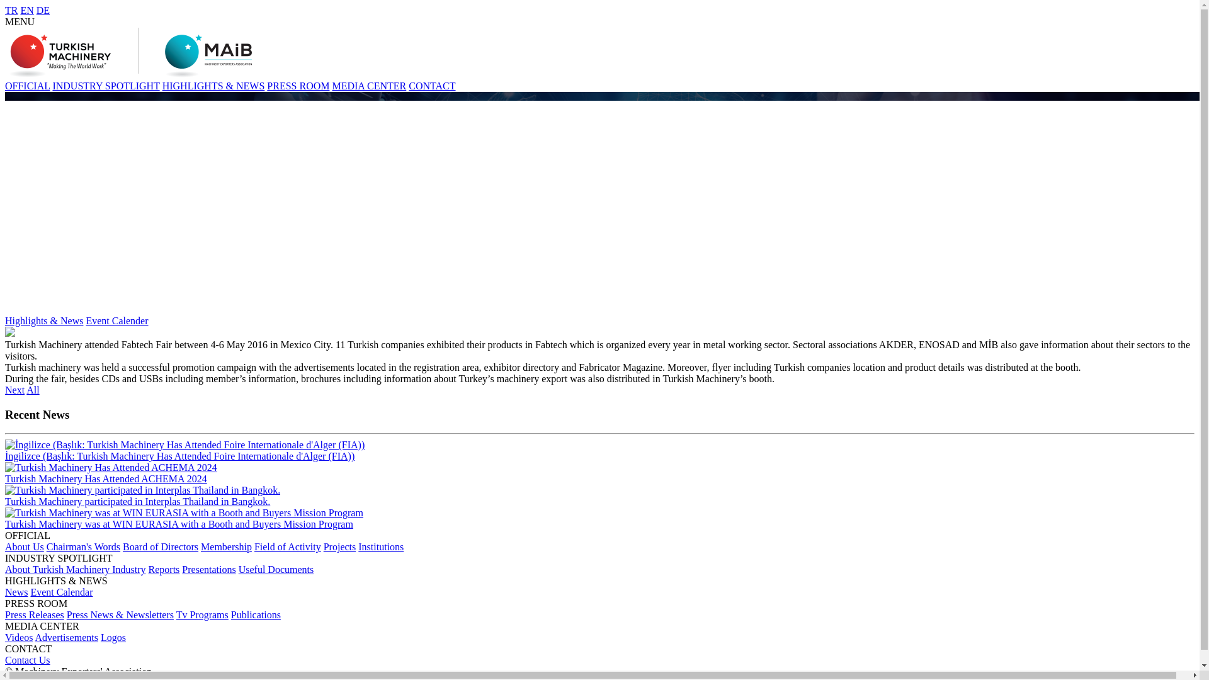 The width and height of the screenshot is (1209, 680). I want to click on MEDIA CENTER, so click(369, 86).